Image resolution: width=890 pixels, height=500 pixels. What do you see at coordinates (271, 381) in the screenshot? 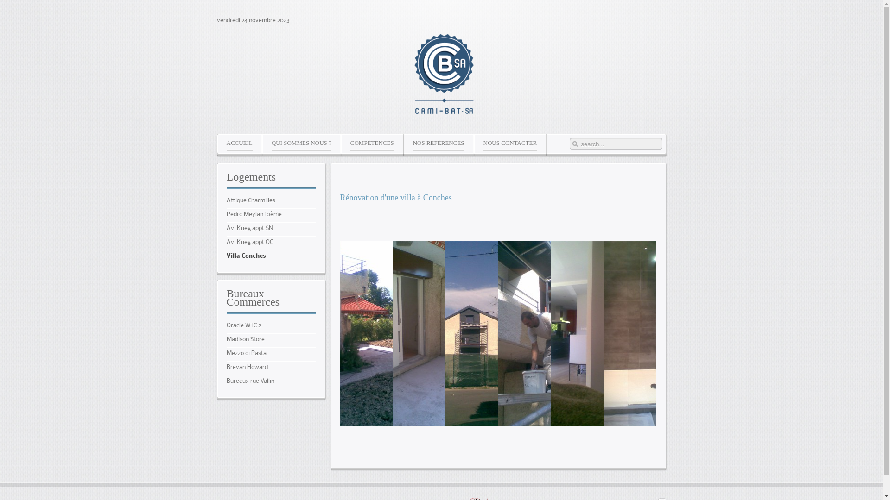
I see `Bureaux rue Vallin` at bounding box center [271, 381].